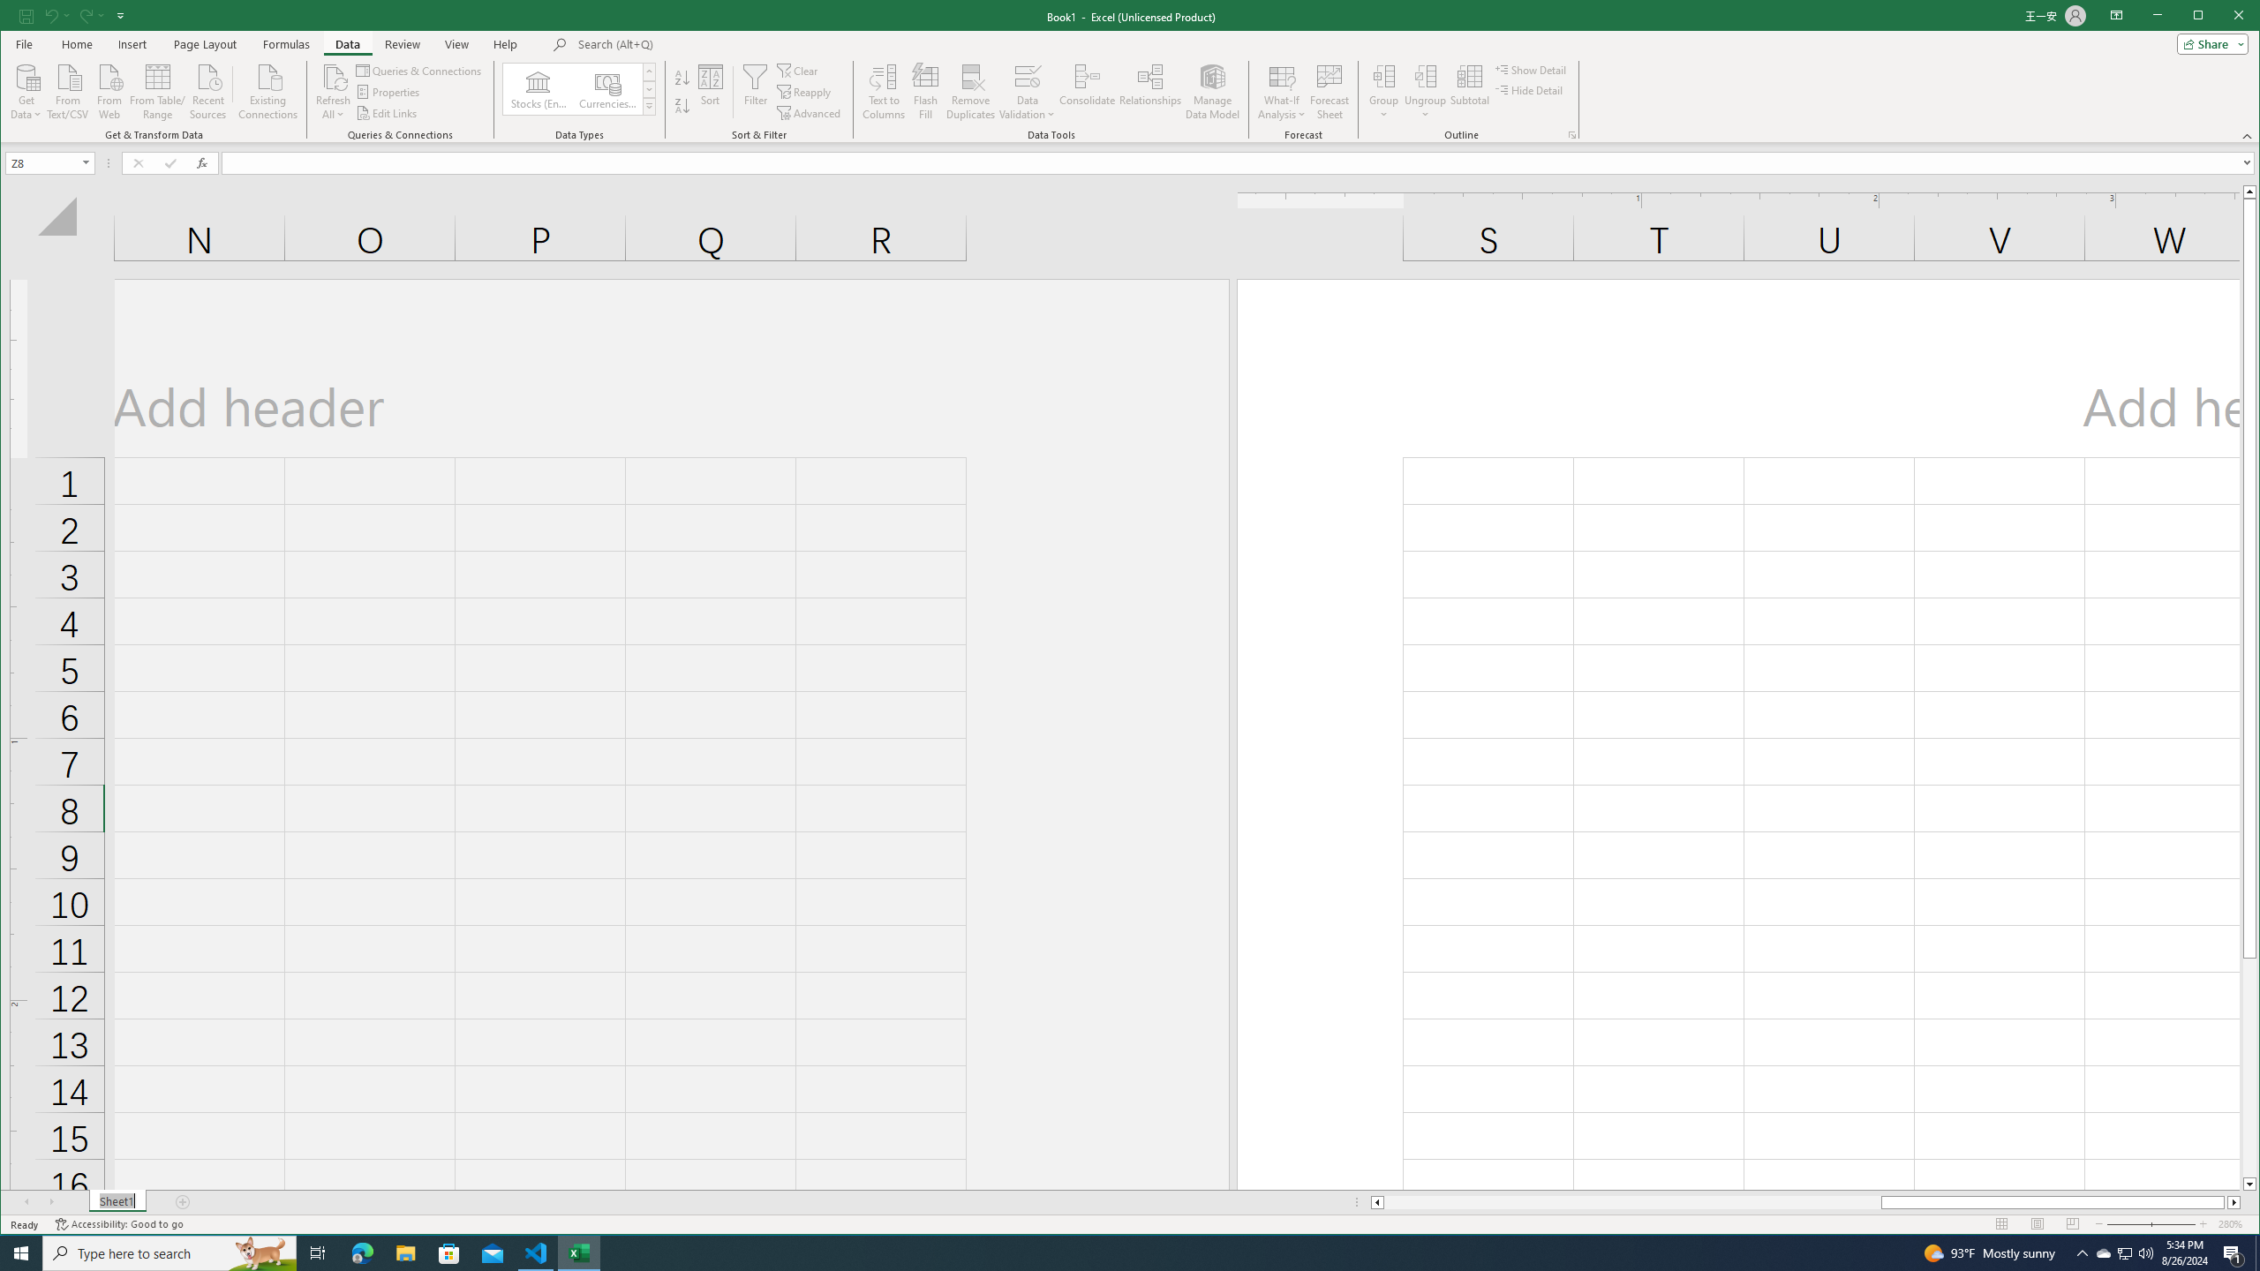 The height and width of the screenshot is (1271, 2260). Describe the element at coordinates (2209, 43) in the screenshot. I see `Share` at that location.